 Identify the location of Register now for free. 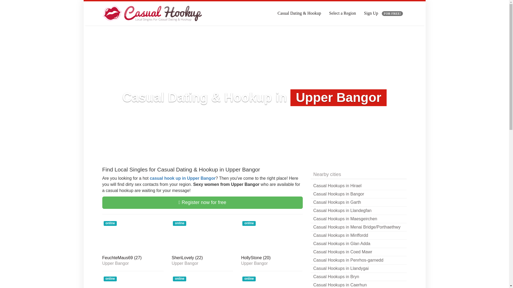
(202, 203).